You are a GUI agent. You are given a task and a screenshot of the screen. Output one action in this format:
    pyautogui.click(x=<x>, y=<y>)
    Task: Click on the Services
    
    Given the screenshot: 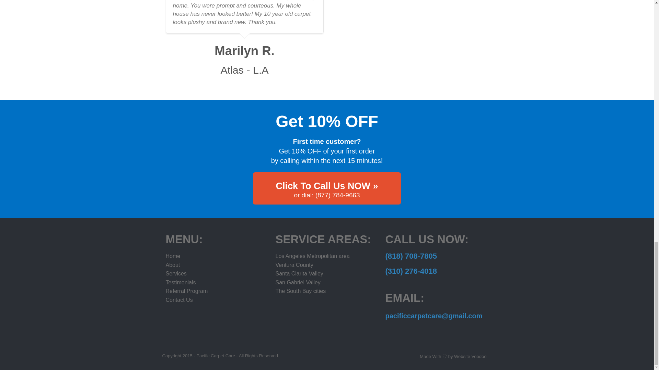 What is the action you would take?
    pyautogui.click(x=176, y=273)
    